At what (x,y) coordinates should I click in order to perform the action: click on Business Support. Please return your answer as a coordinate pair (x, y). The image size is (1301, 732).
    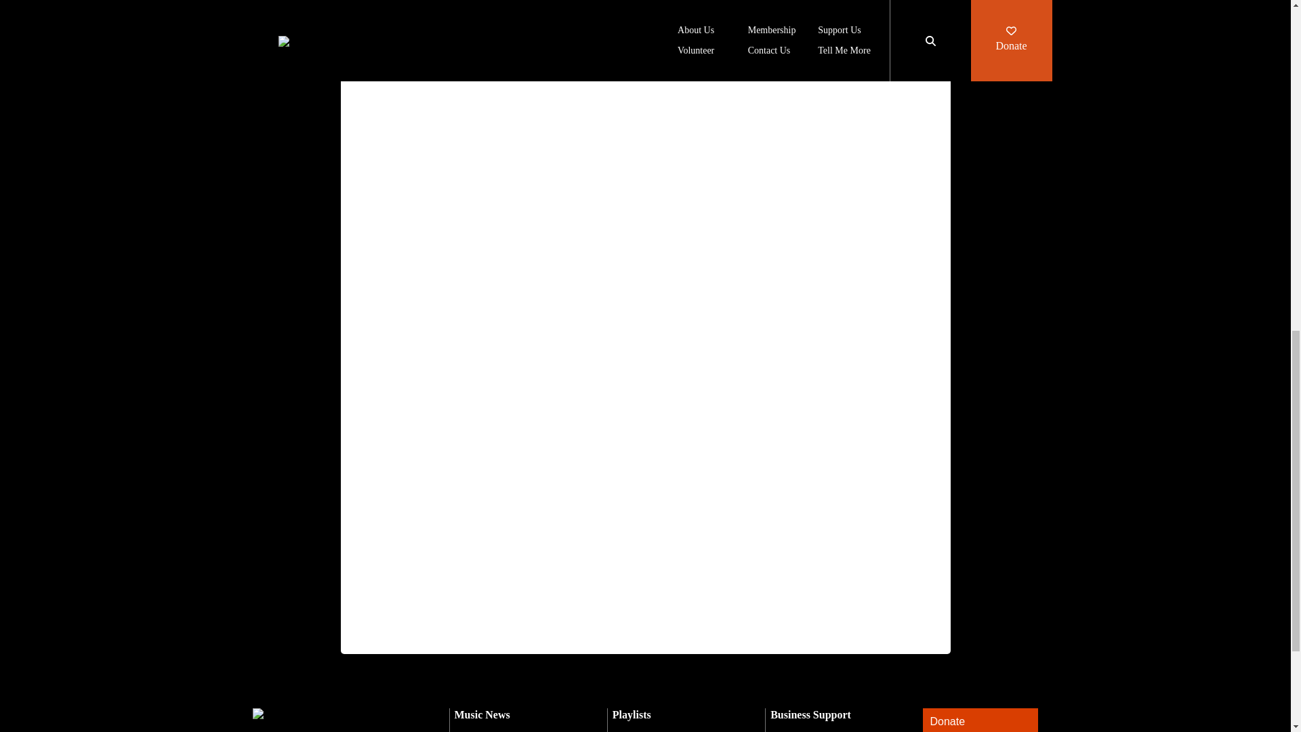
    Looking at the image, I should click on (810, 714).